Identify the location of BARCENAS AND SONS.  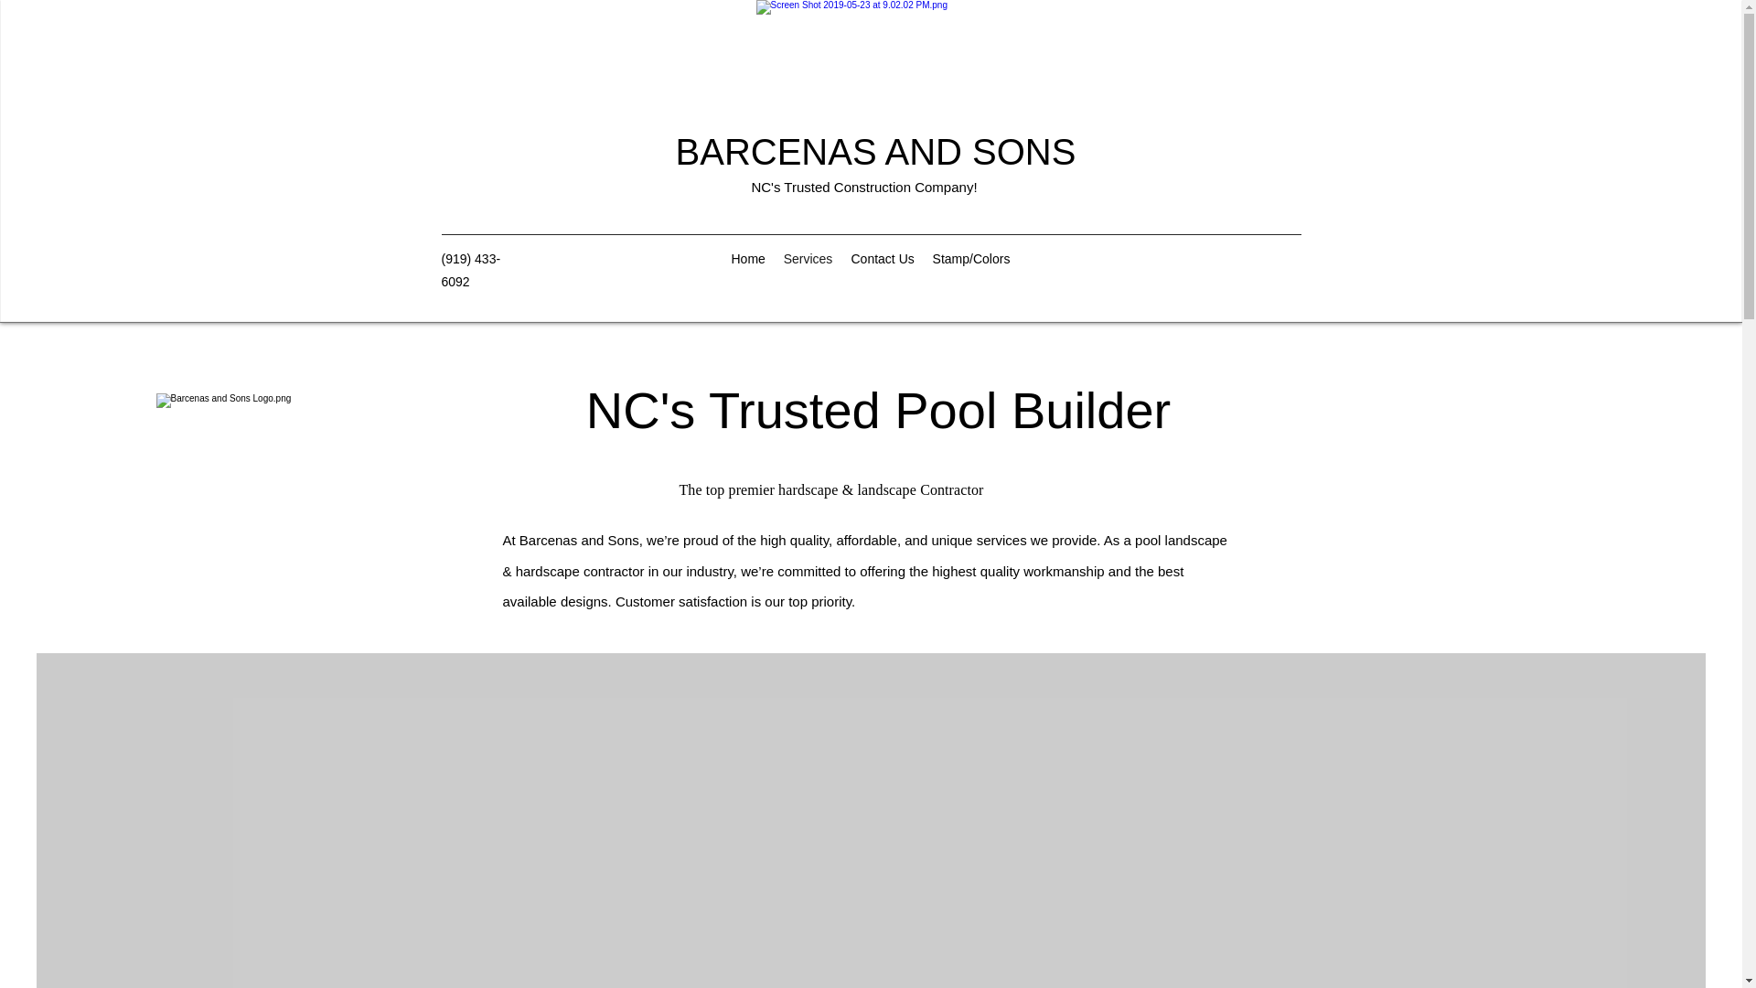
(876, 151).